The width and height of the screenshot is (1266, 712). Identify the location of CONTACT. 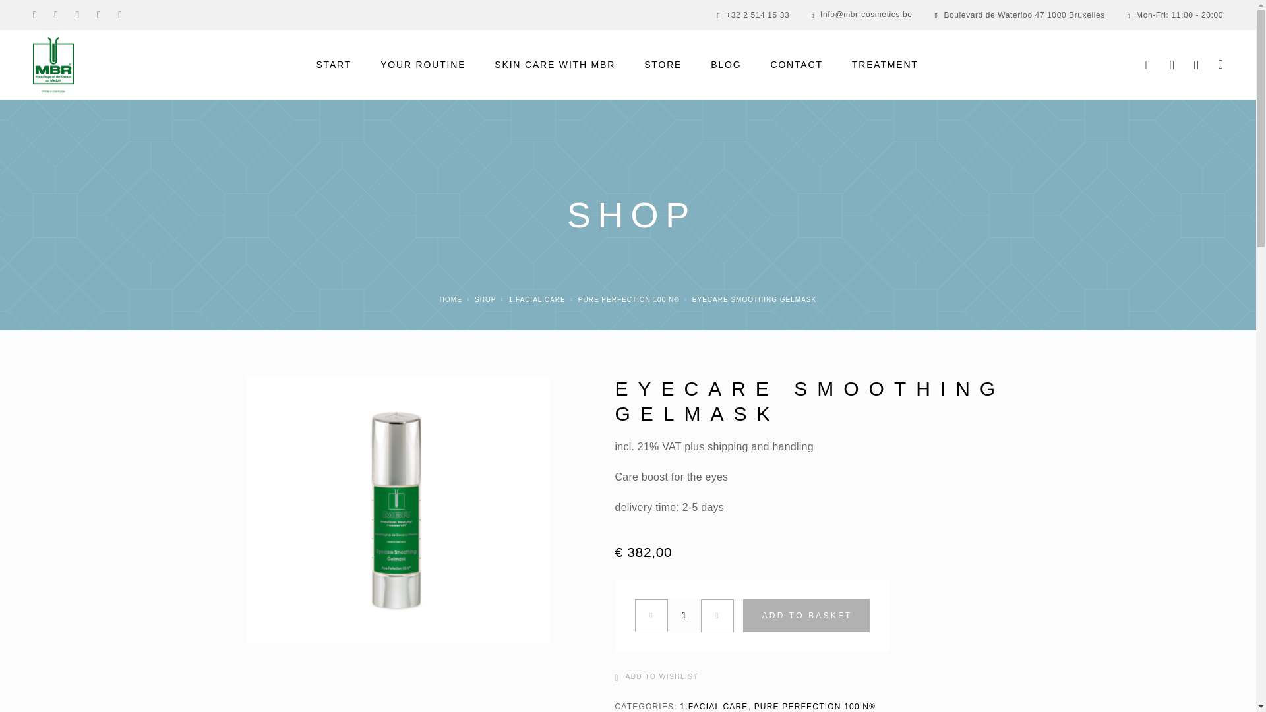
(795, 65).